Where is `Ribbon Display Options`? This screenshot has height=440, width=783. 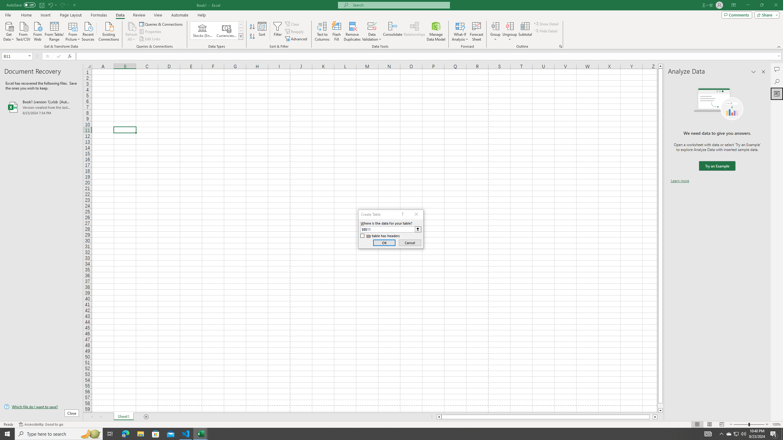 Ribbon Display Options is located at coordinates (733, 5).